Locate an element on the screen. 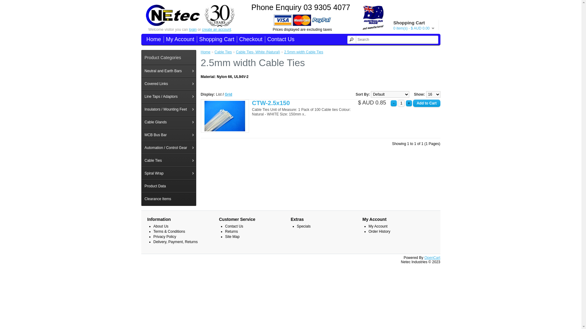  Cable Ties is located at coordinates (223, 52).